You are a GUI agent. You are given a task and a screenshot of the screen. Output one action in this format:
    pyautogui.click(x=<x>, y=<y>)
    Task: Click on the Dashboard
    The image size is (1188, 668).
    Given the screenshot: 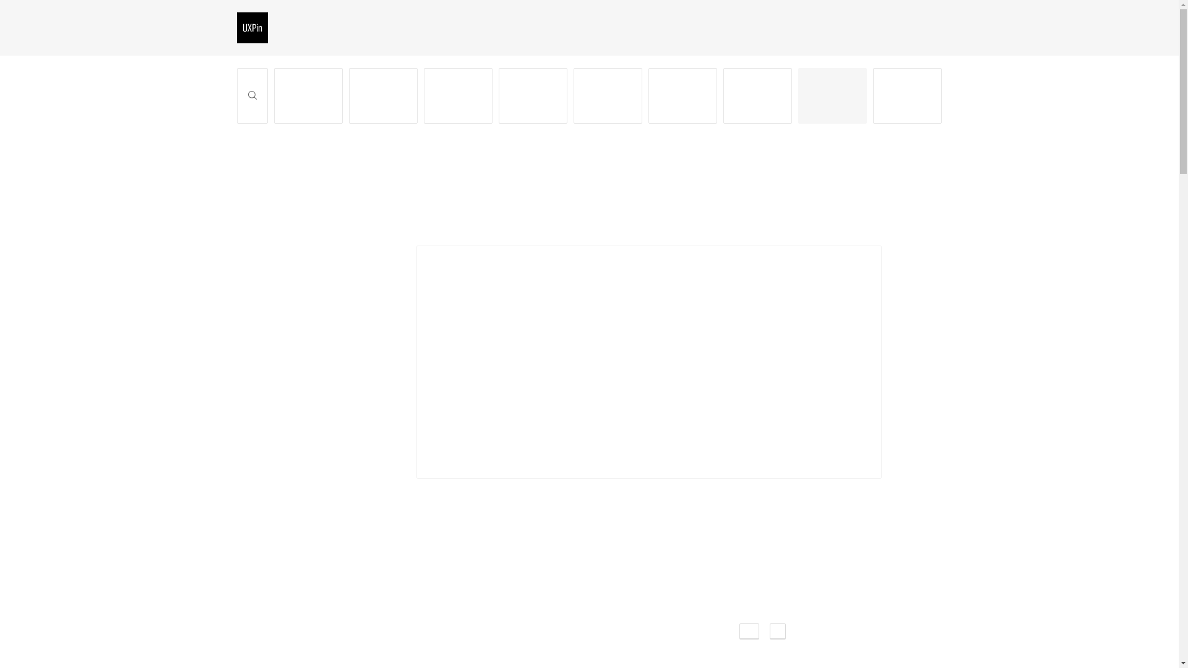 What is the action you would take?
    pyautogui.click(x=533, y=95)
    